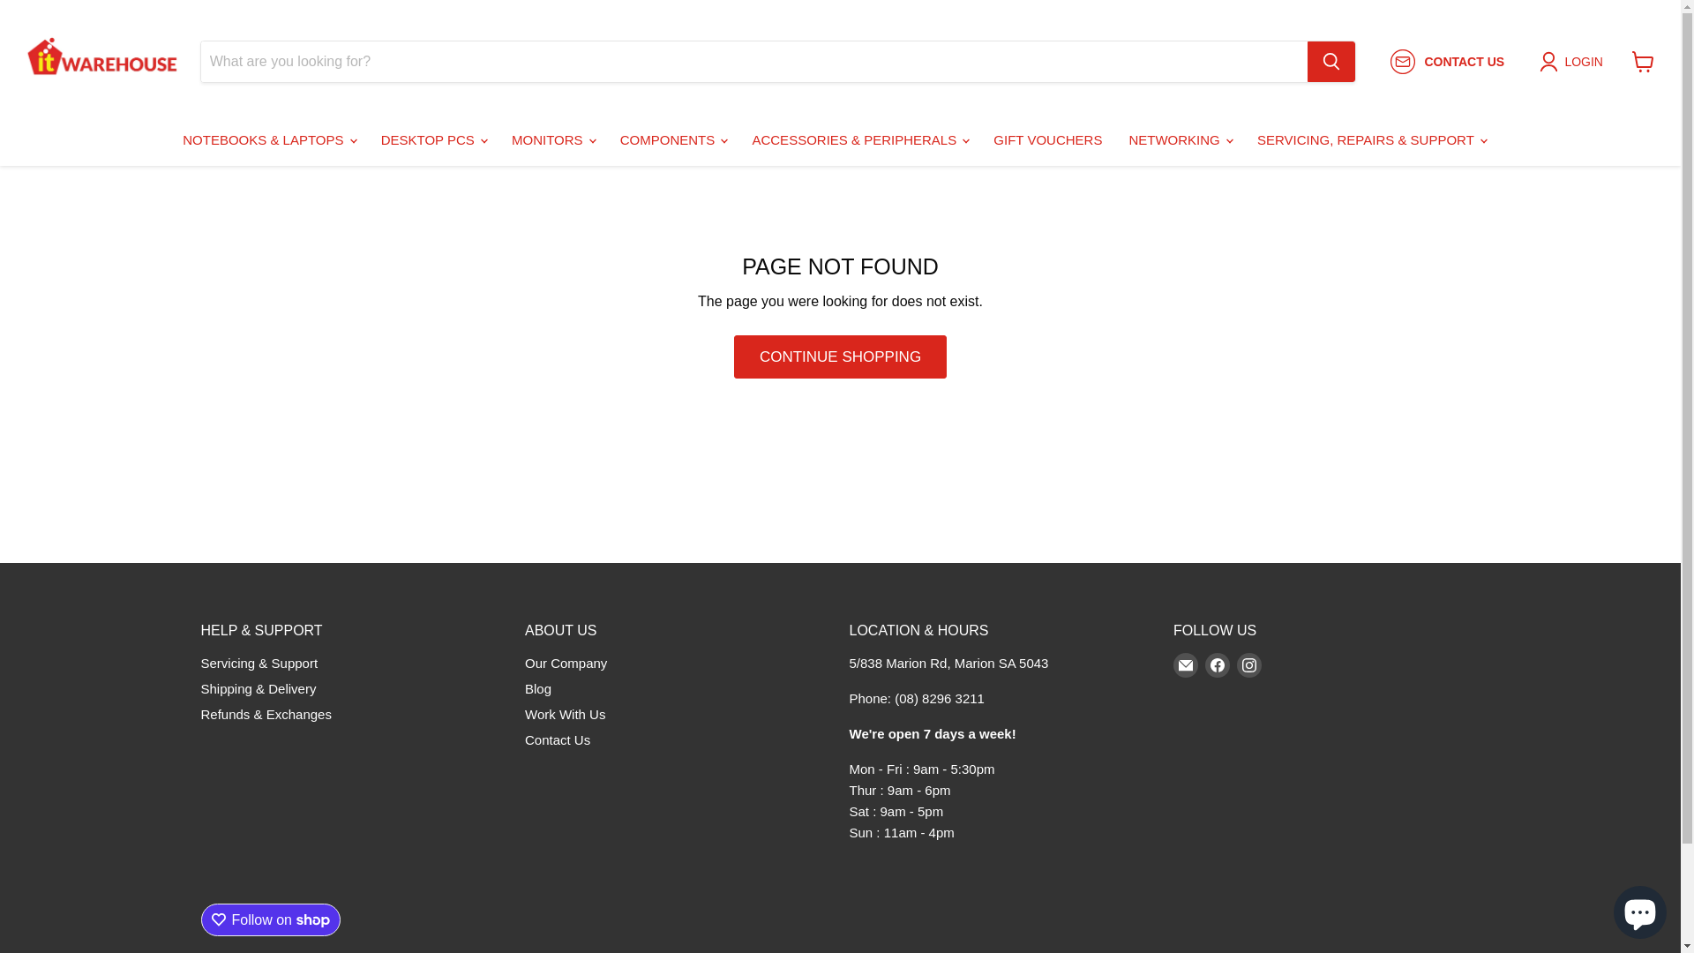  Describe the element at coordinates (1048, 140) in the screenshot. I see `GIFT VOUCHERS` at that location.